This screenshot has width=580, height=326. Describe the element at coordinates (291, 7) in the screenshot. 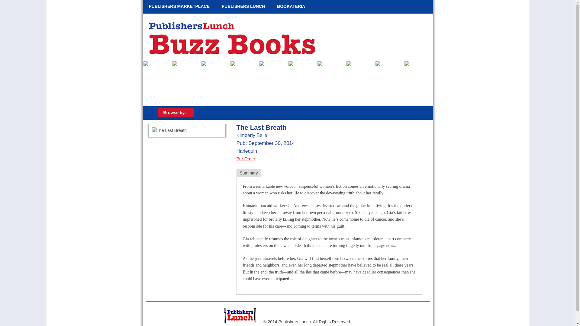

I see `BOOKATERIA` at that location.